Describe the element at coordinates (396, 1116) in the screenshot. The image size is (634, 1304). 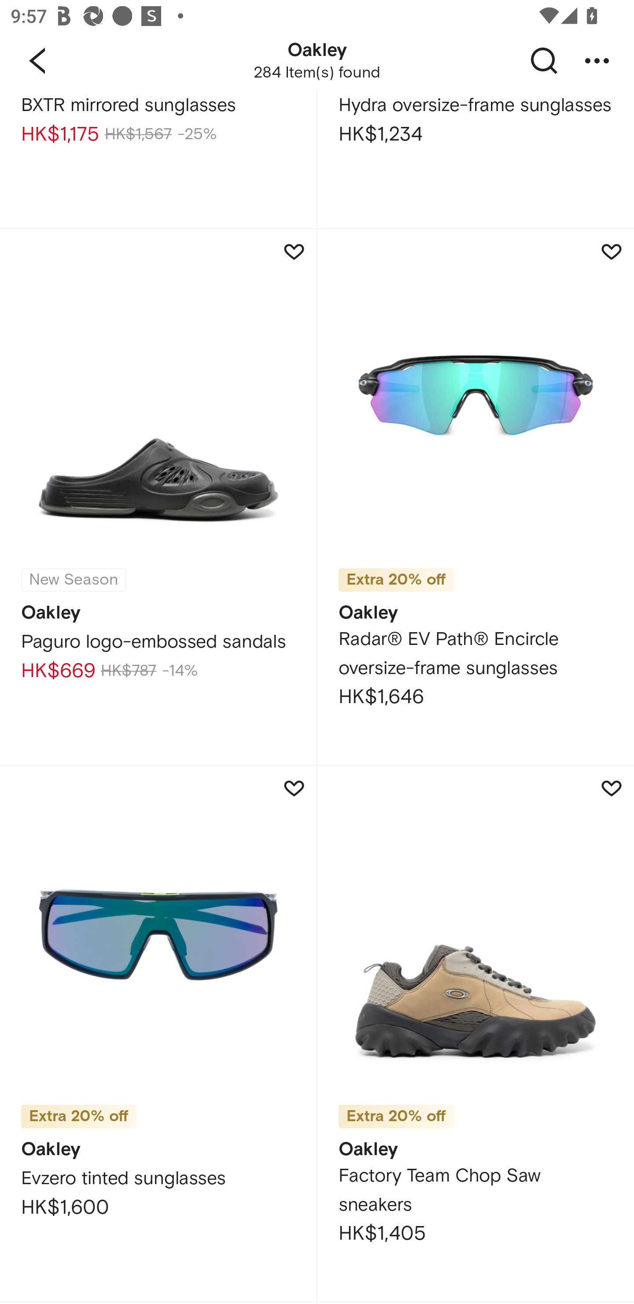
I see `Extra 20% off` at that location.